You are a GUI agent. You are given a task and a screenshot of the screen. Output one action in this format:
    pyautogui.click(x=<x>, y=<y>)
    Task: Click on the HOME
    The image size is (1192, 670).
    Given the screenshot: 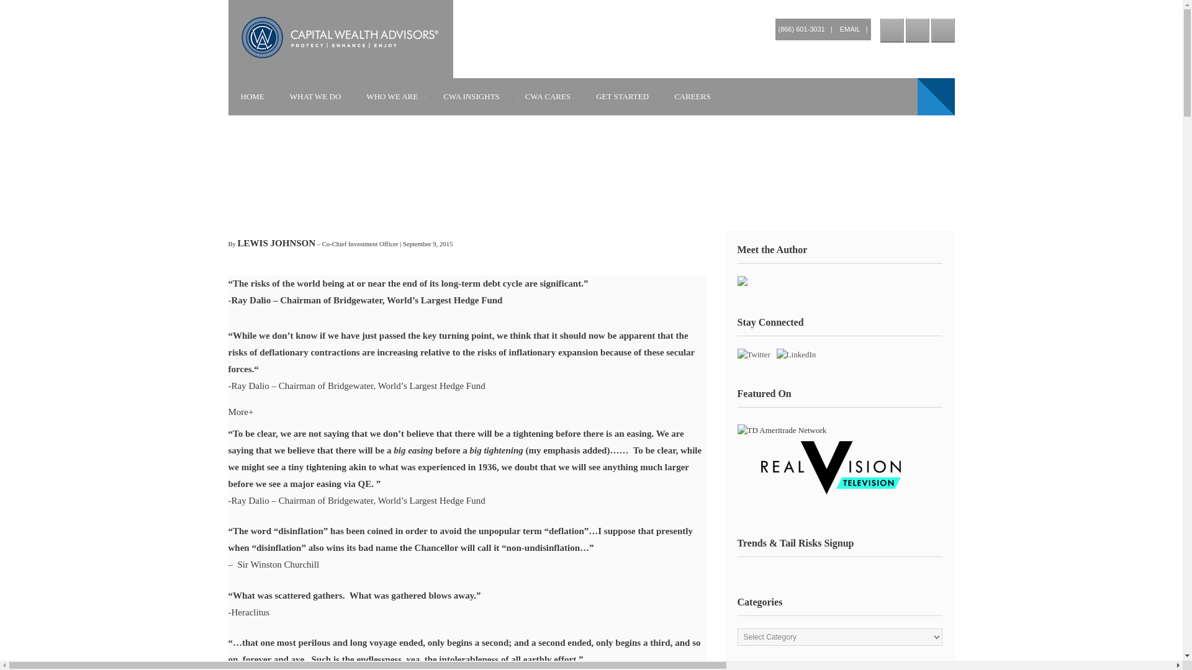 What is the action you would take?
    pyautogui.click(x=252, y=97)
    